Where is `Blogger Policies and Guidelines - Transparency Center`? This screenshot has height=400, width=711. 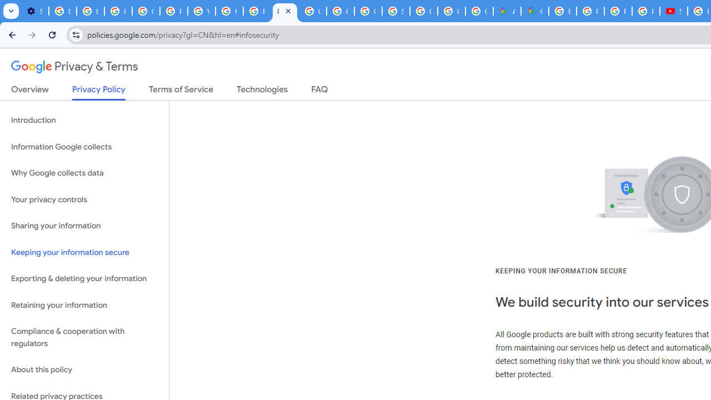 Blogger Policies and Guidelines - Transparency Center is located at coordinates (563, 11).